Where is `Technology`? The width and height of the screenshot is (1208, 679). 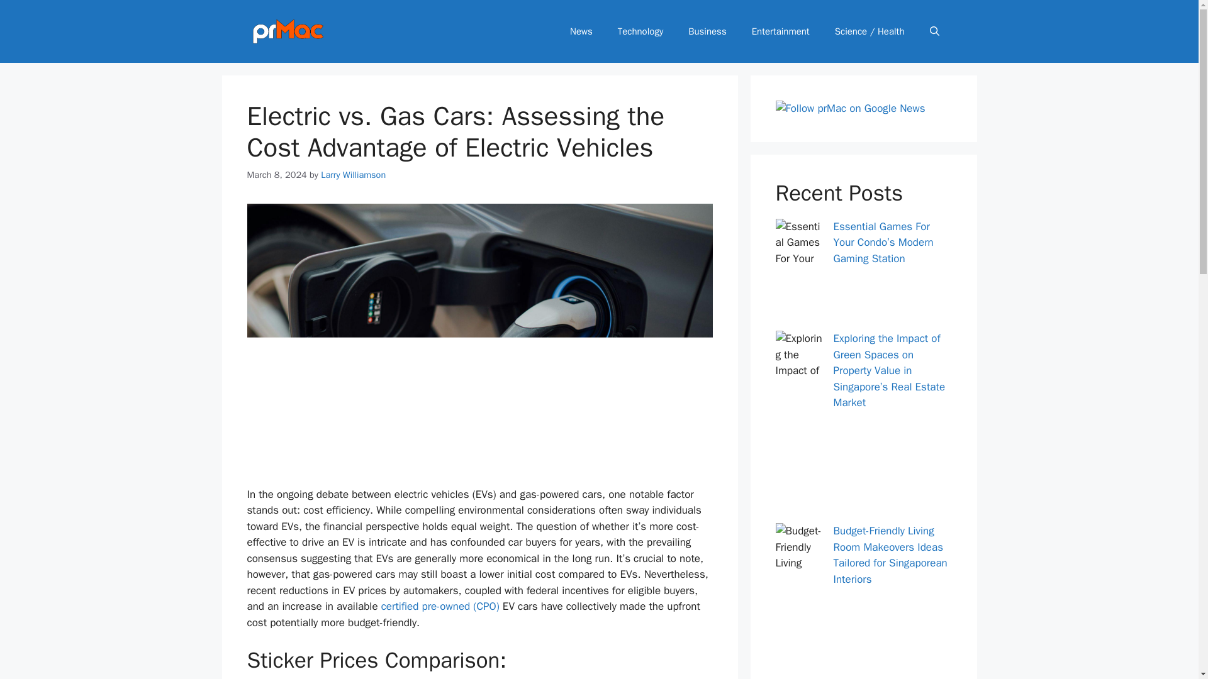 Technology is located at coordinates (640, 31).